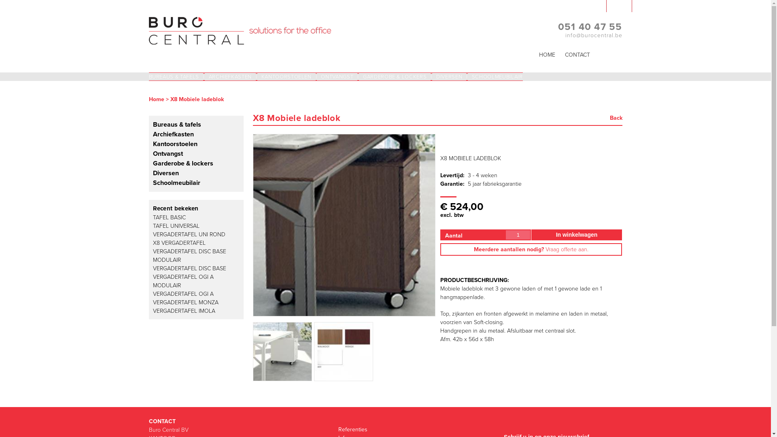 The width and height of the screenshot is (777, 437). I want to click on Archiefkasten, so click(173, 134).